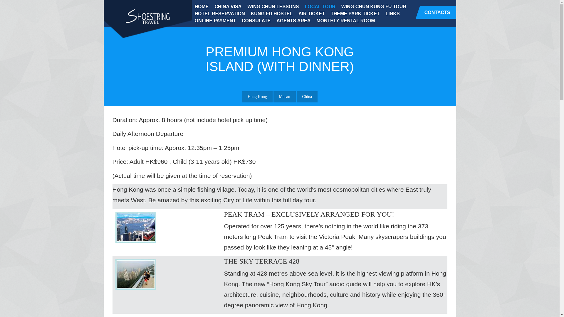 This screenshot has height=317, width=564. What do you see at coordinates (257, 97) in the screenshot?
I see `Hong Kong` at bounding box center [257, 97].